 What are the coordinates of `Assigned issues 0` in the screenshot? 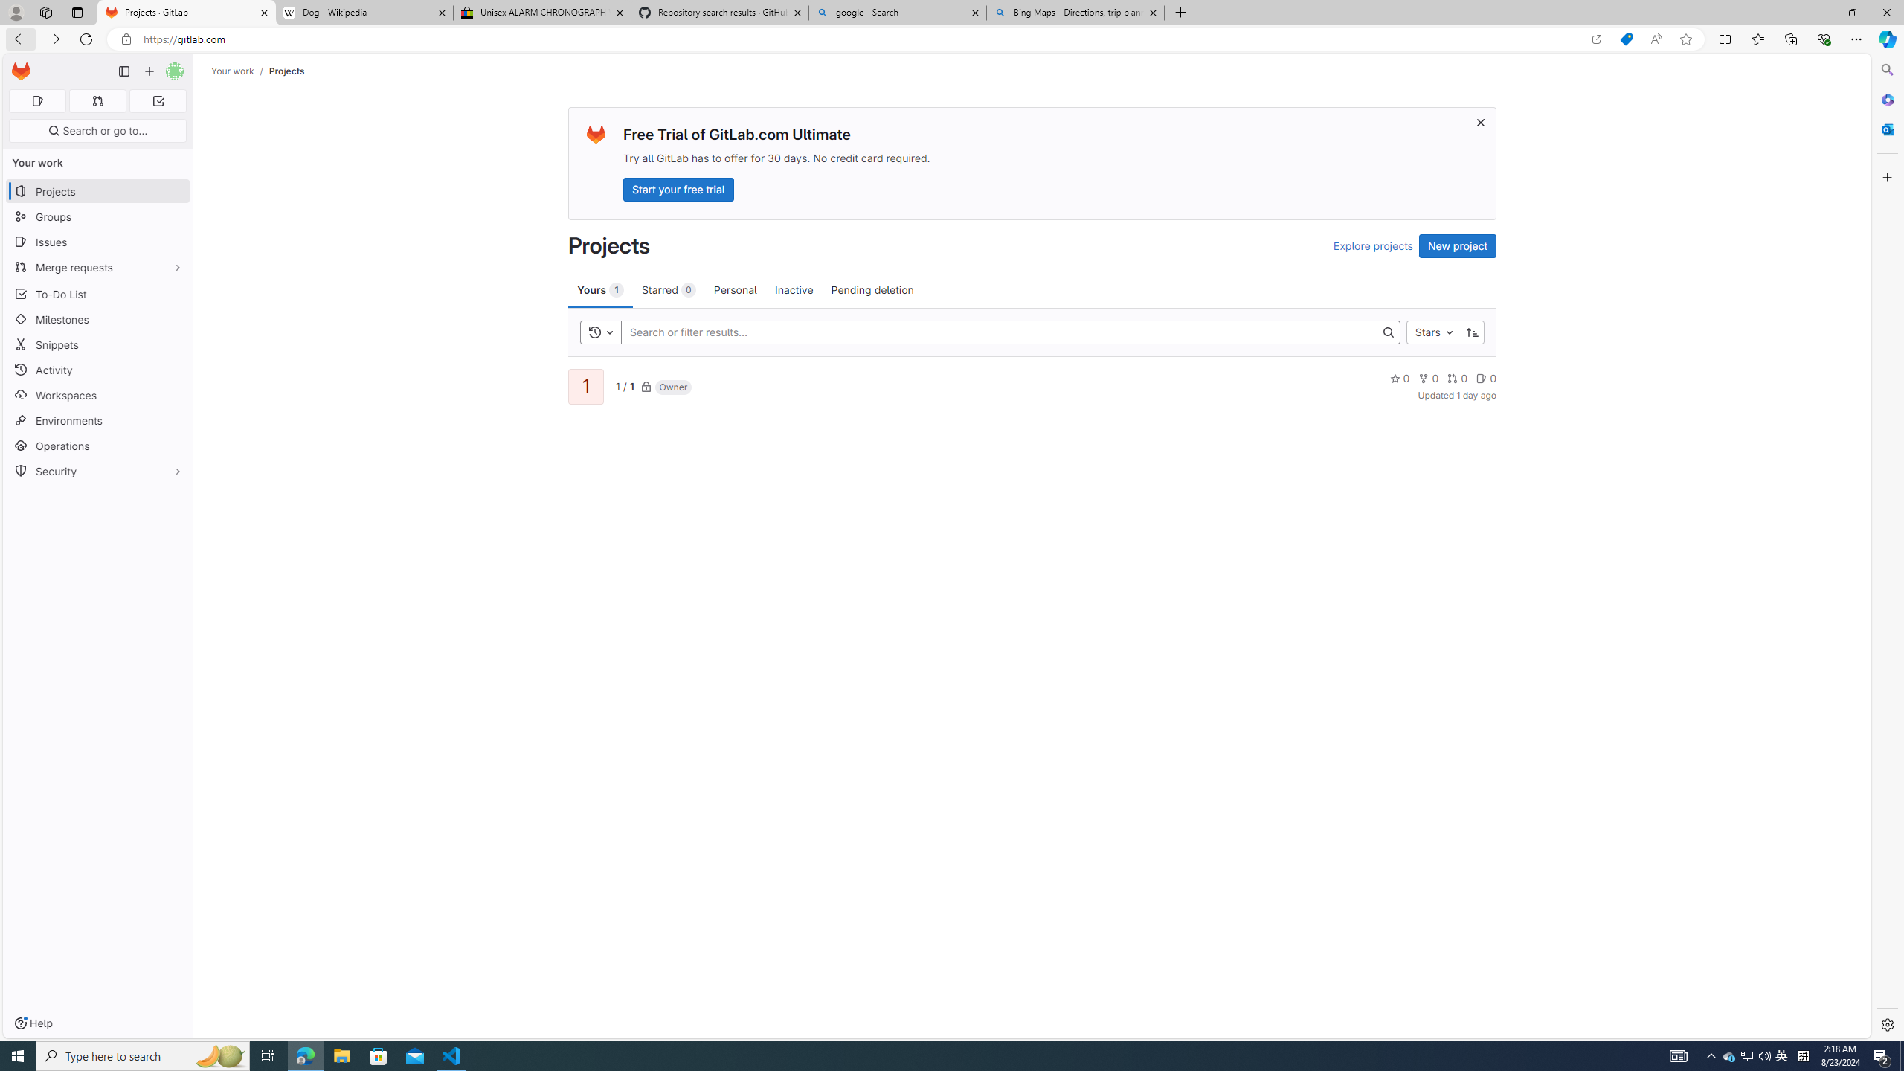 It's located at (37, 101).